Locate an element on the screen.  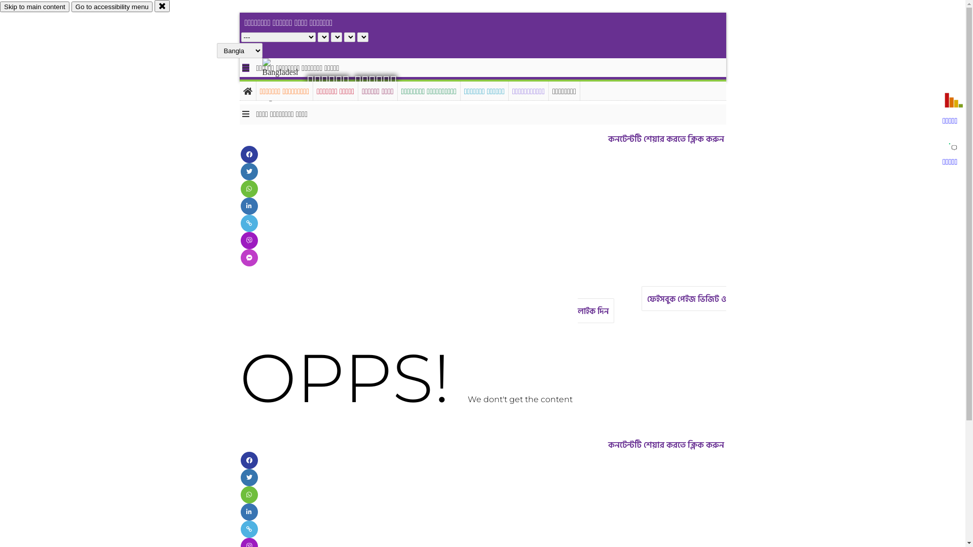

                
             is located at coordinates (289, 81).